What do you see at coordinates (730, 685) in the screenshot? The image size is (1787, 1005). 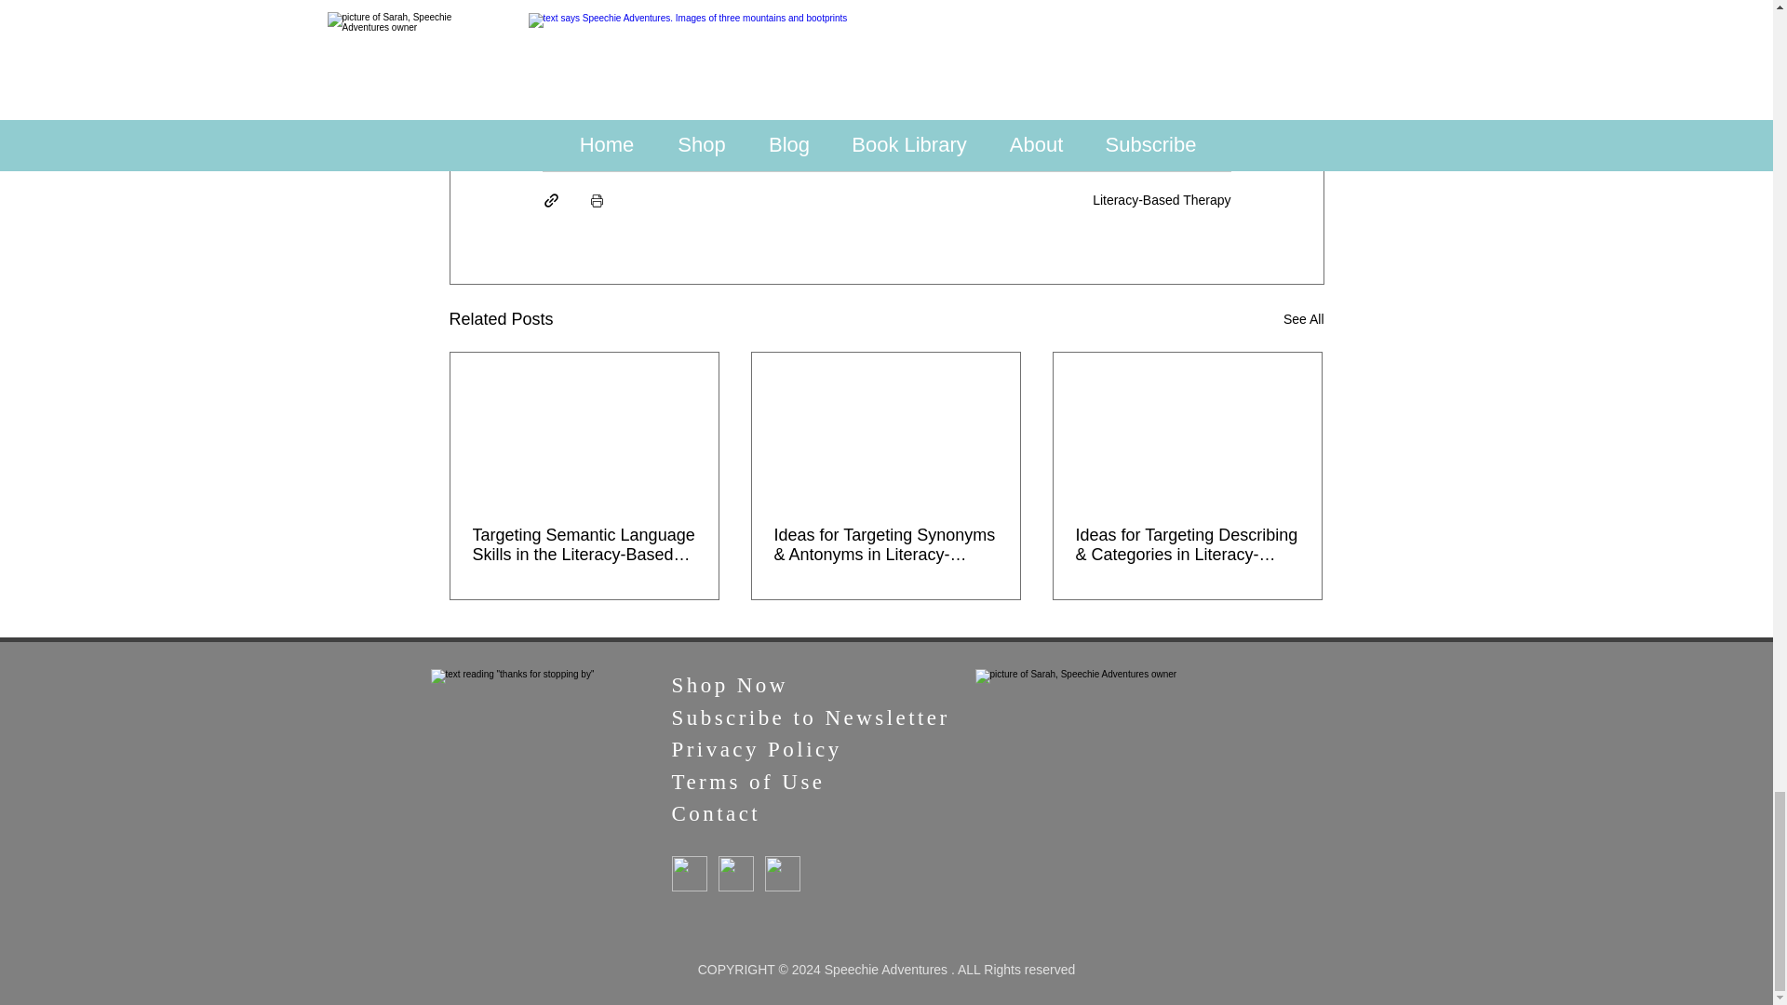 I see `Shop Now` at bounding box center [730, 685].